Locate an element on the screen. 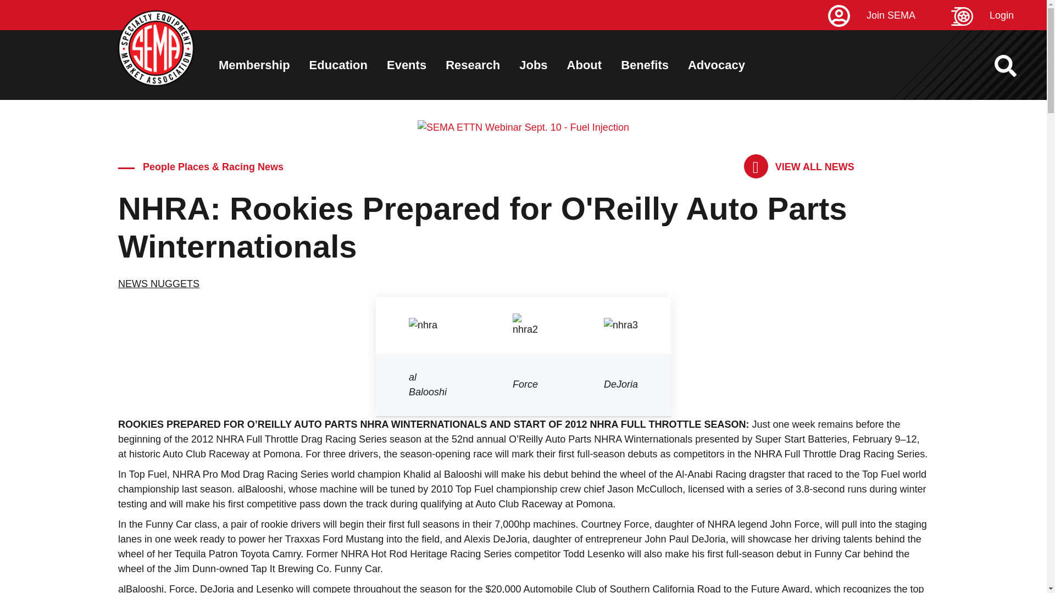 This screenshot has height=593, width=1055. Education is located at coordinates (338, 65).